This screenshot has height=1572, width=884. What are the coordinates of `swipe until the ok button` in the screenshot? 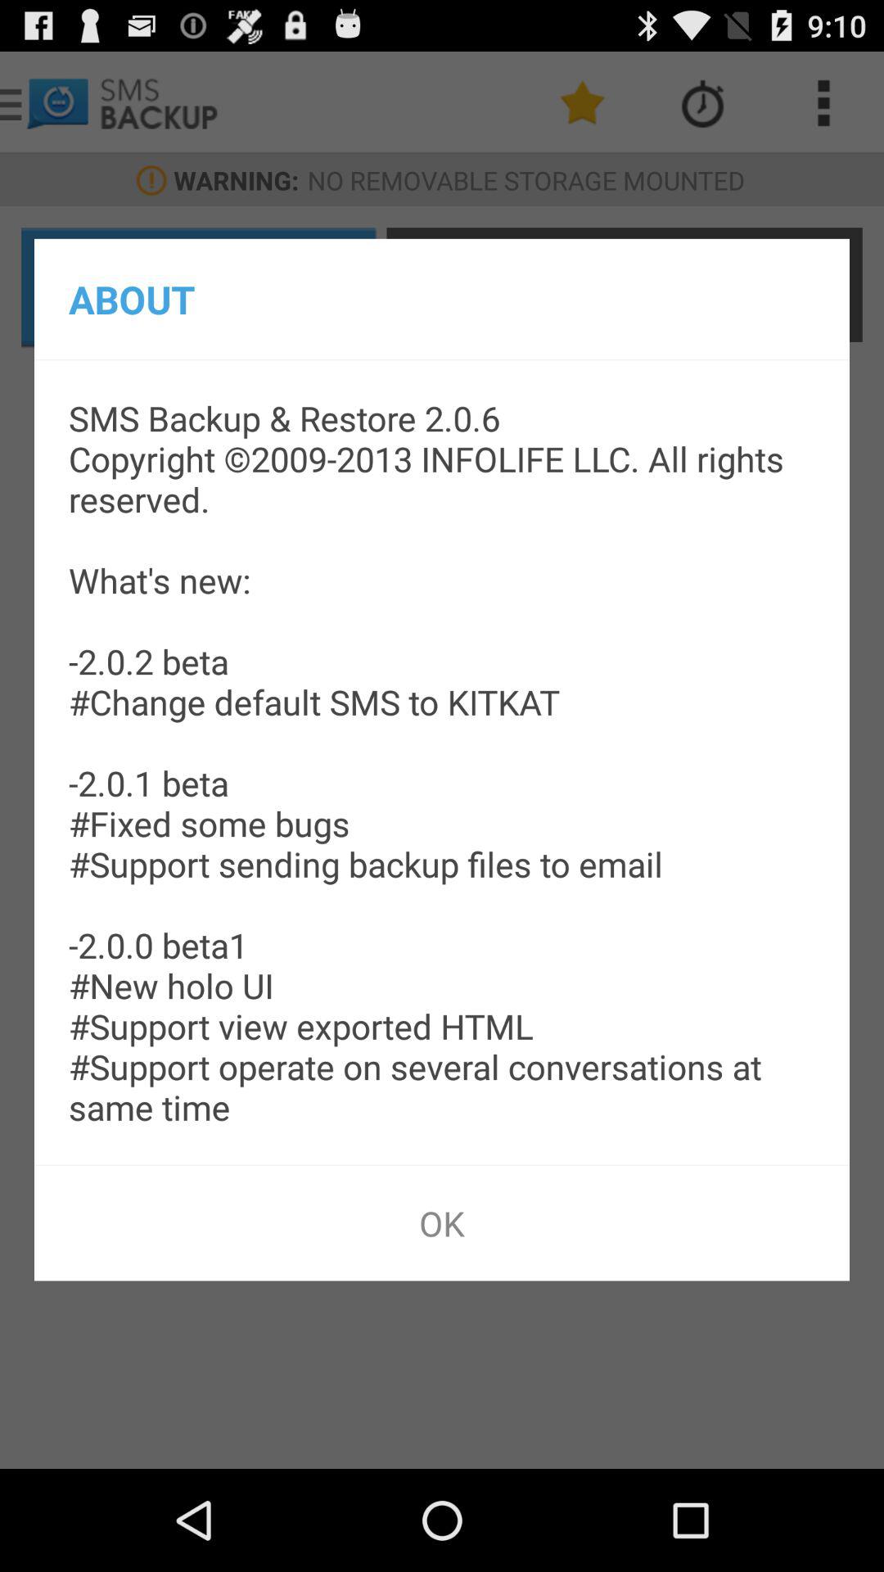 It's located at (442, 1223).